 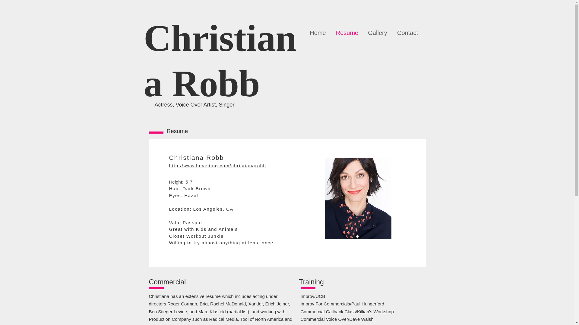 I want to click on Gallery, so click(x=377, y=32).